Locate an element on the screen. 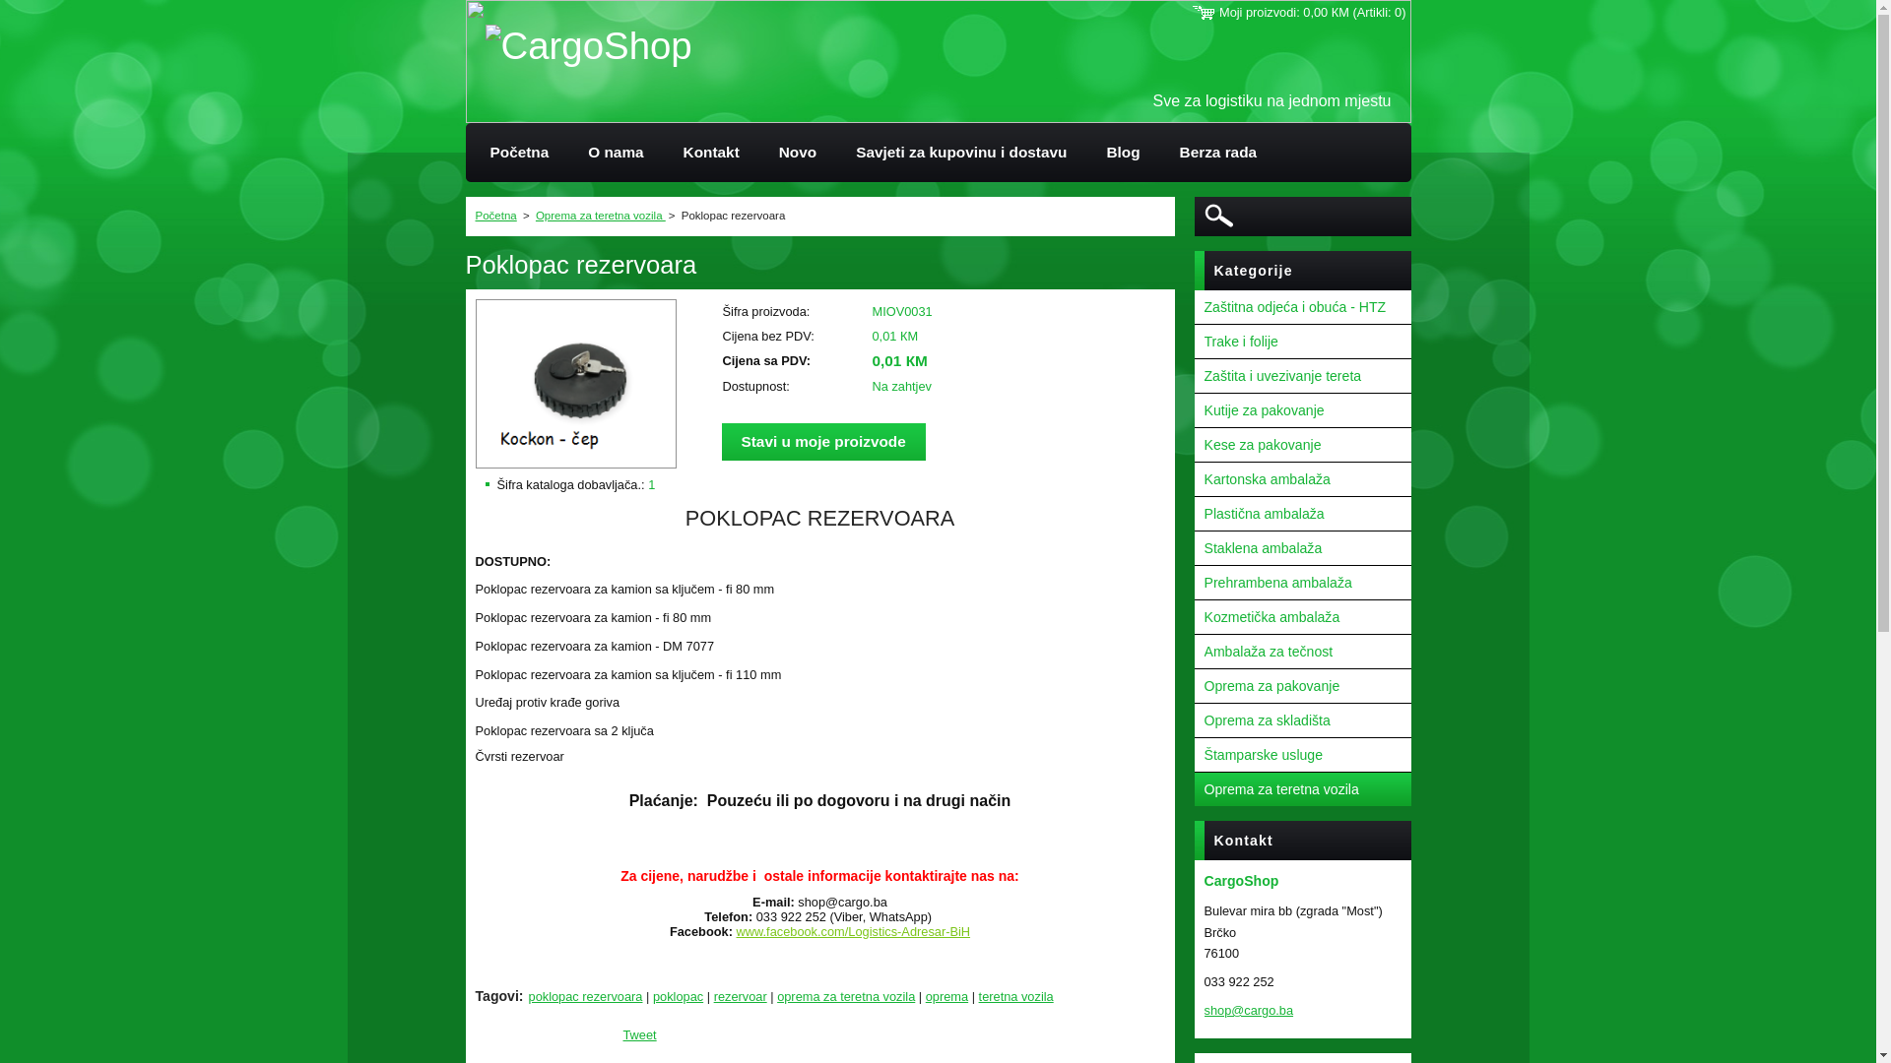 This screenshot has width=1891, height=1063. Stavi u moje proizvode is located at coordinates (823, 442).